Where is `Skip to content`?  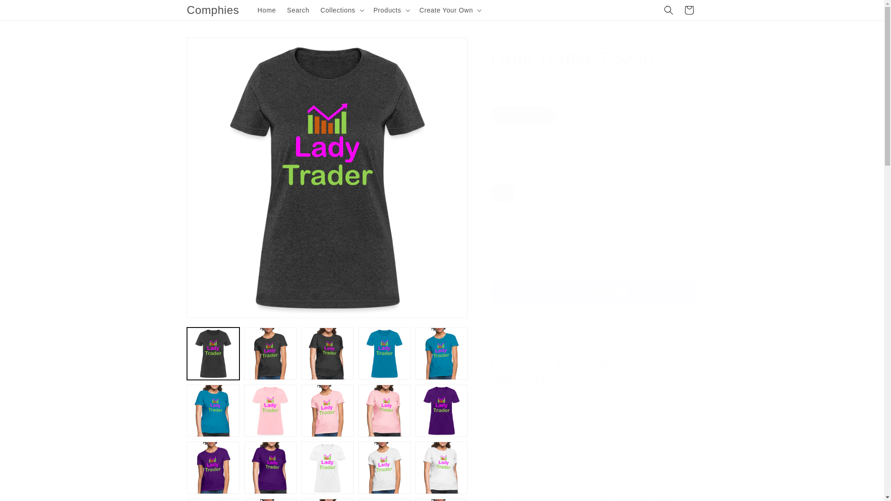 Skip to content is located at coordinates (28, 11).